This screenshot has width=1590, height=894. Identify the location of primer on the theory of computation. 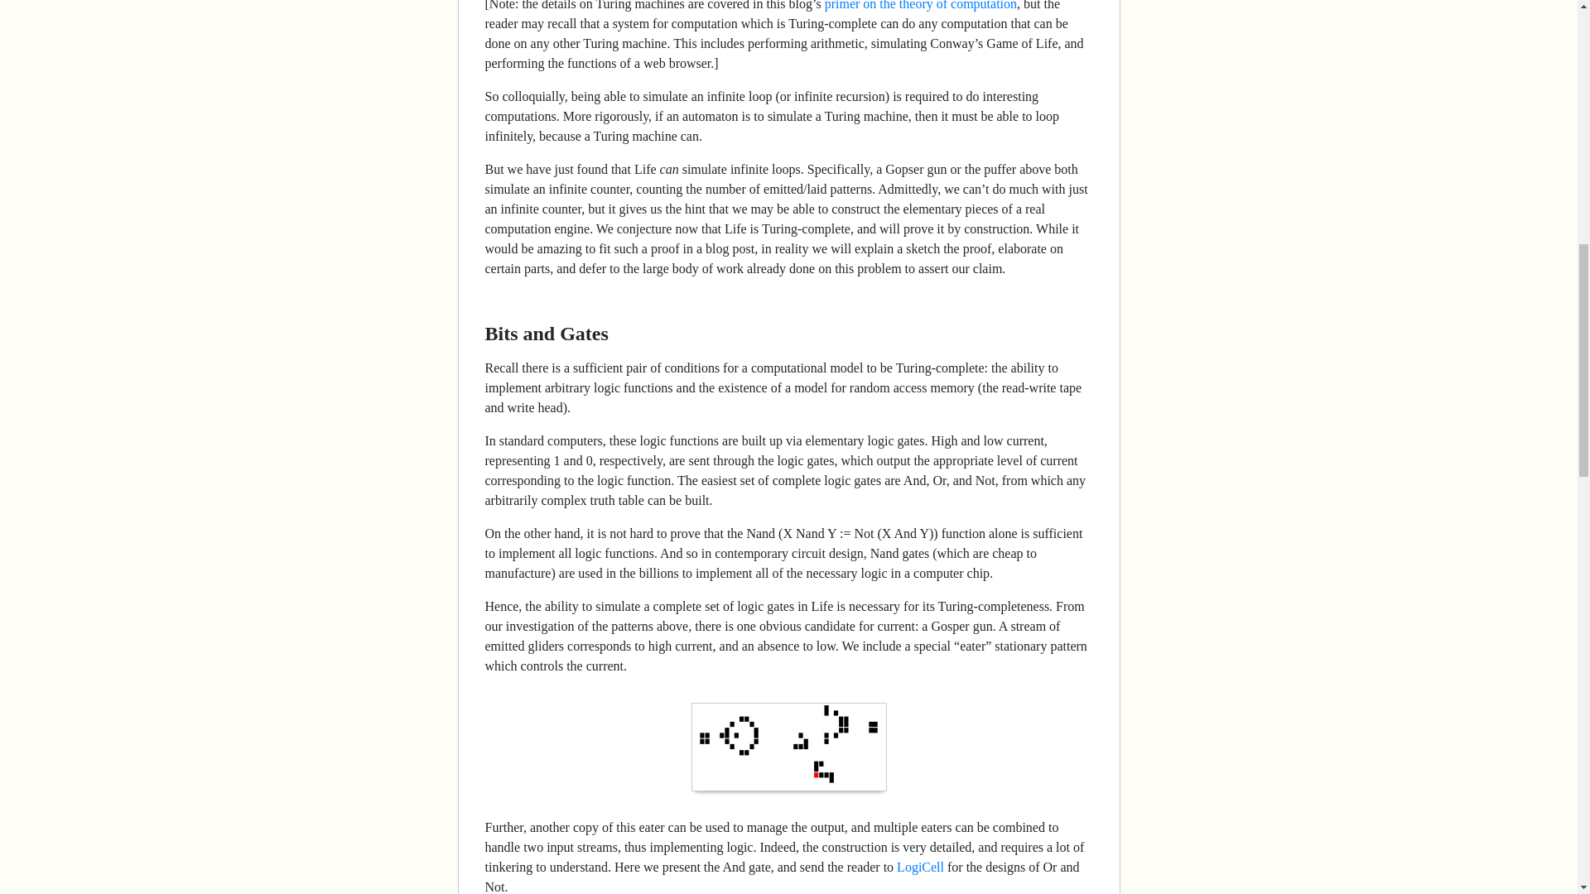
(921, 5).